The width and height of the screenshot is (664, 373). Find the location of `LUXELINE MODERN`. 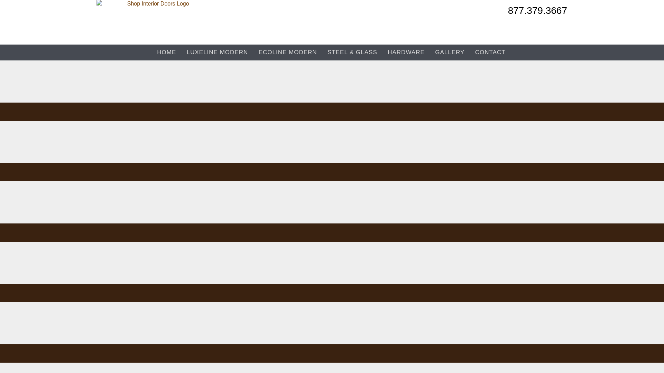

LUXELINE MODERN is located at coordinates (217, 52).